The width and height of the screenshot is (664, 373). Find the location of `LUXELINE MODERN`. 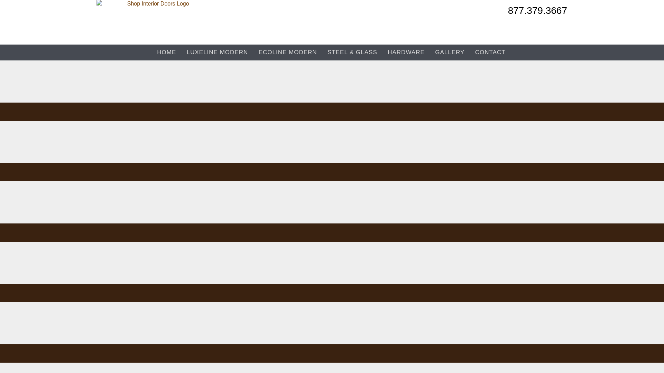

LUXELINE MODERN is located at coordinates (217, 52).